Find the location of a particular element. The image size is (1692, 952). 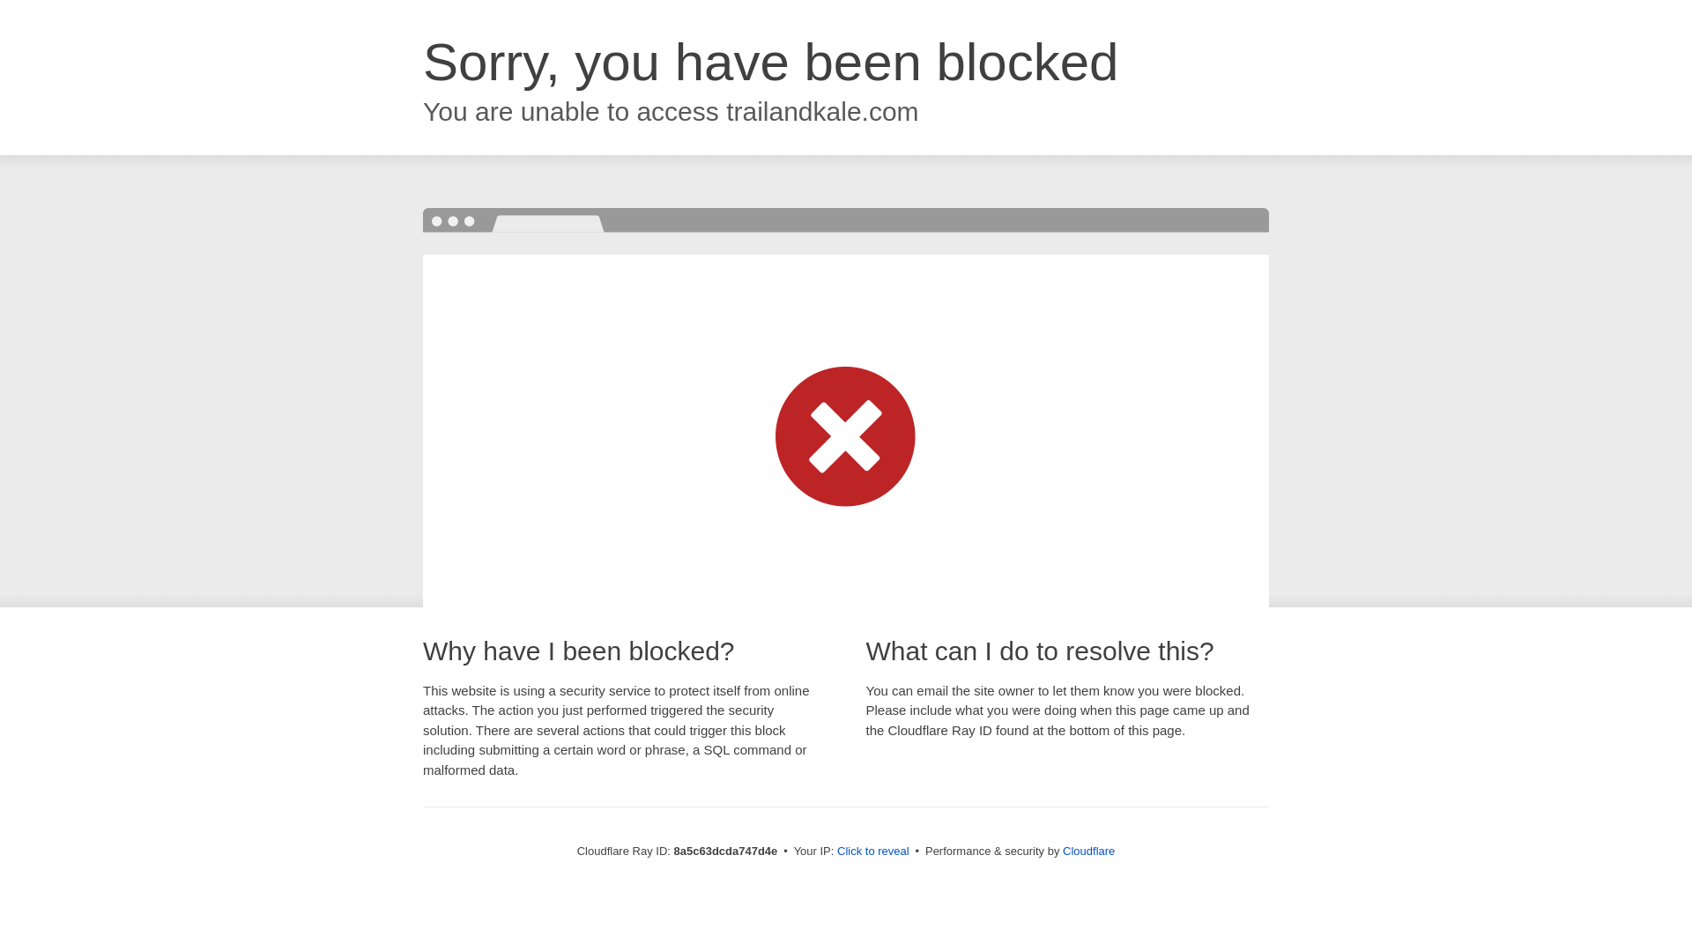

Cloudflare is located at coordinates (1088, 851).